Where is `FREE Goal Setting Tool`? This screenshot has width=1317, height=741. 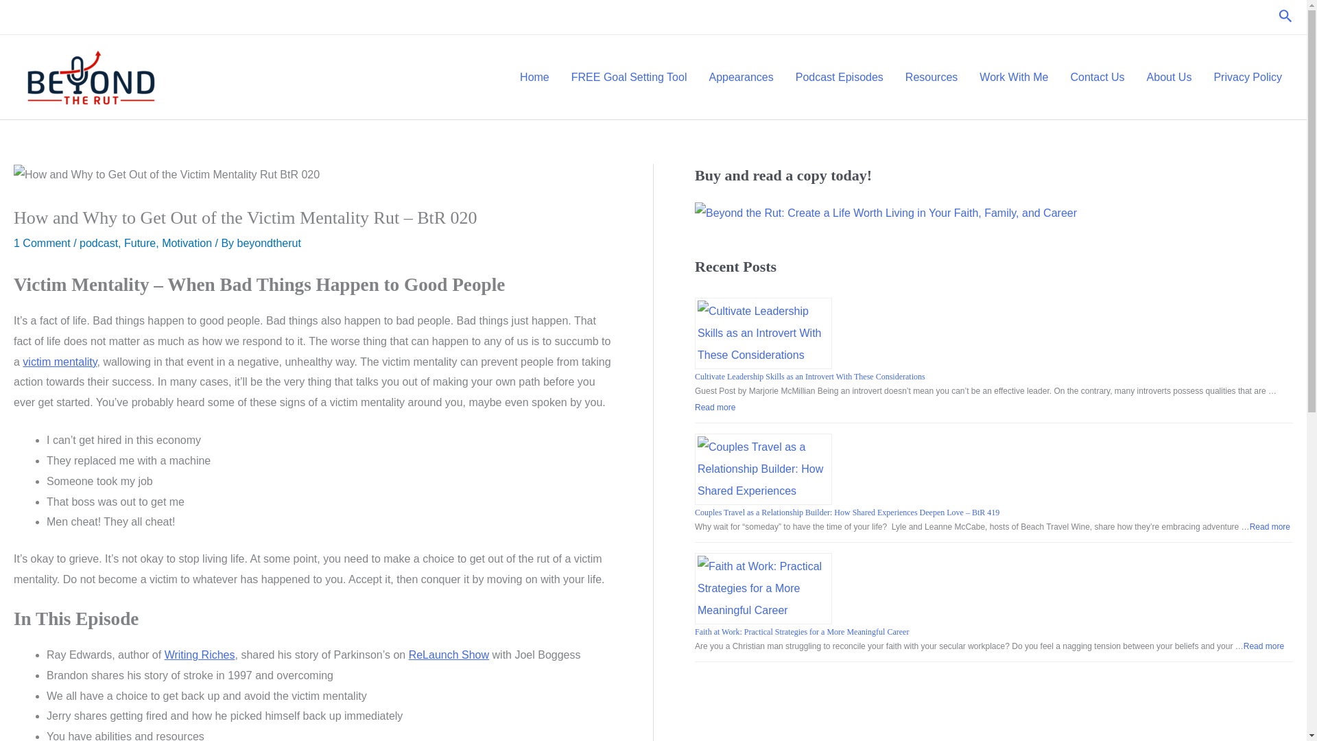 FREE Goal Setting Tool is located at coordinates (629, 77).